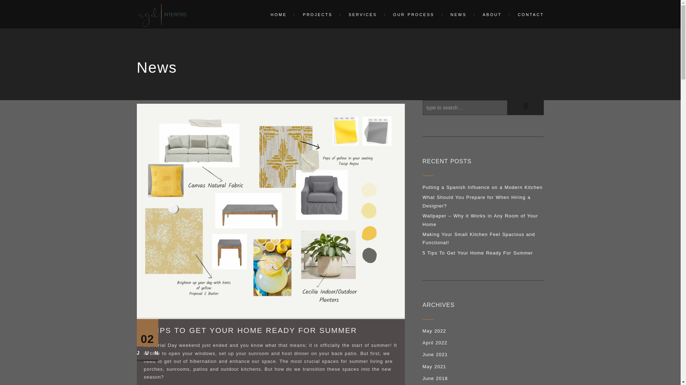 This screenshot has height=385, width=686. I want to click on News, so click(459, 14).